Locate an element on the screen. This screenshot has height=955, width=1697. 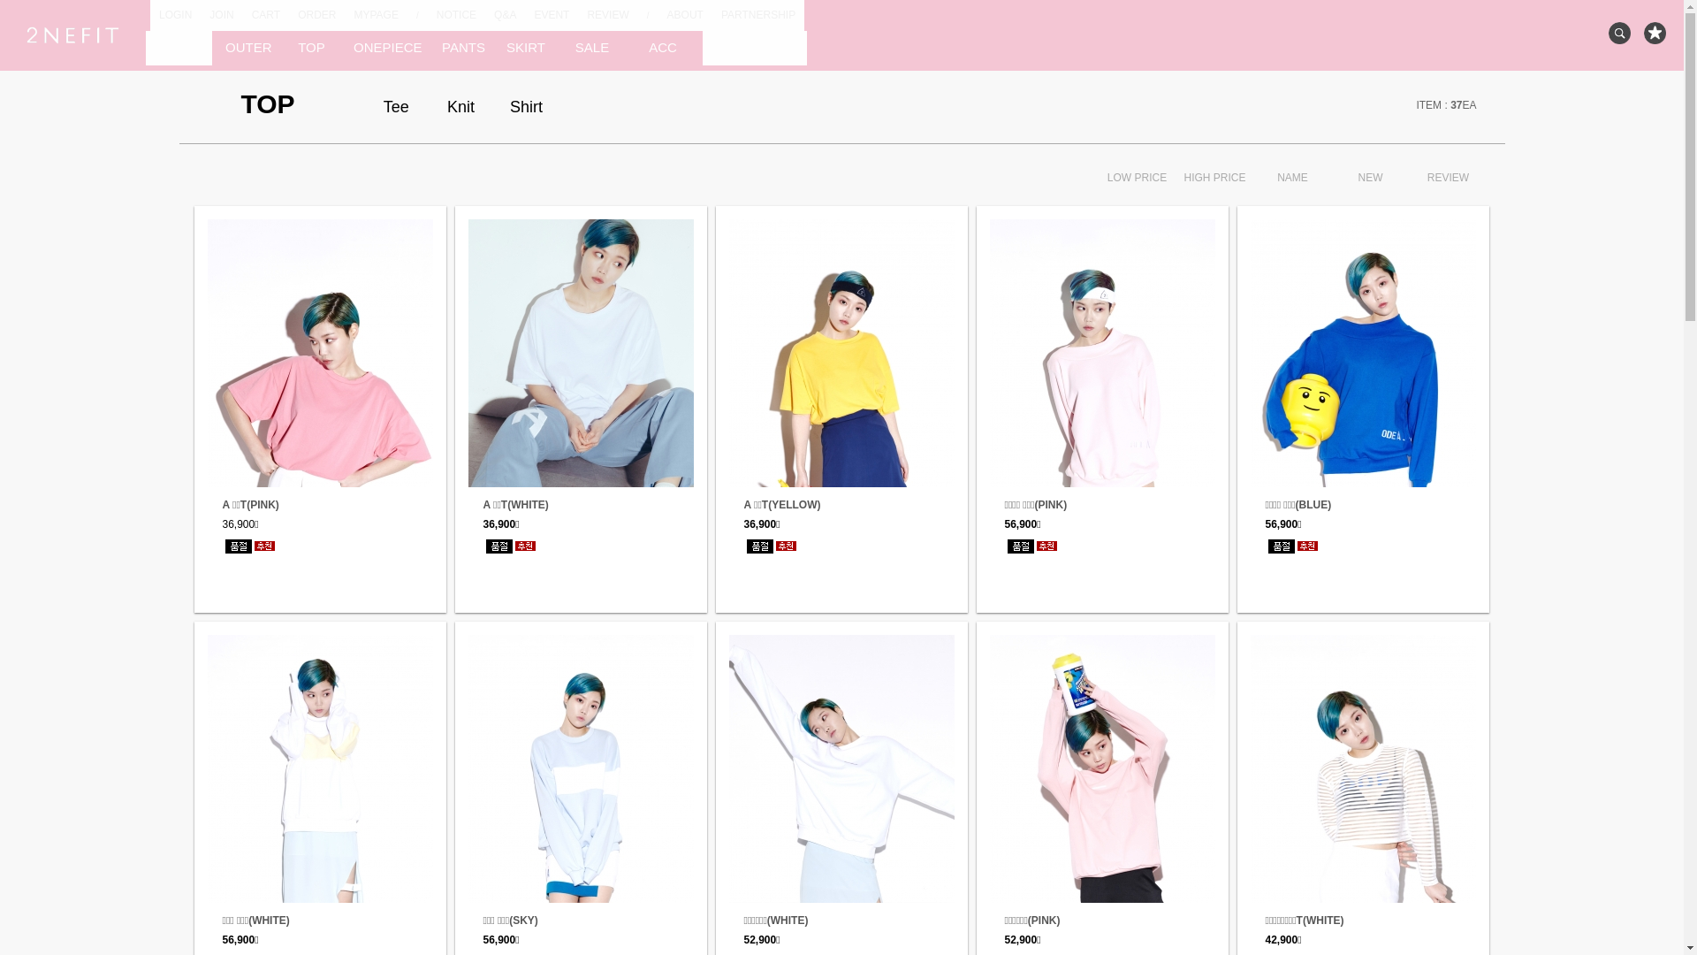
LOOKBOOK is located at coordinates (755, 48).